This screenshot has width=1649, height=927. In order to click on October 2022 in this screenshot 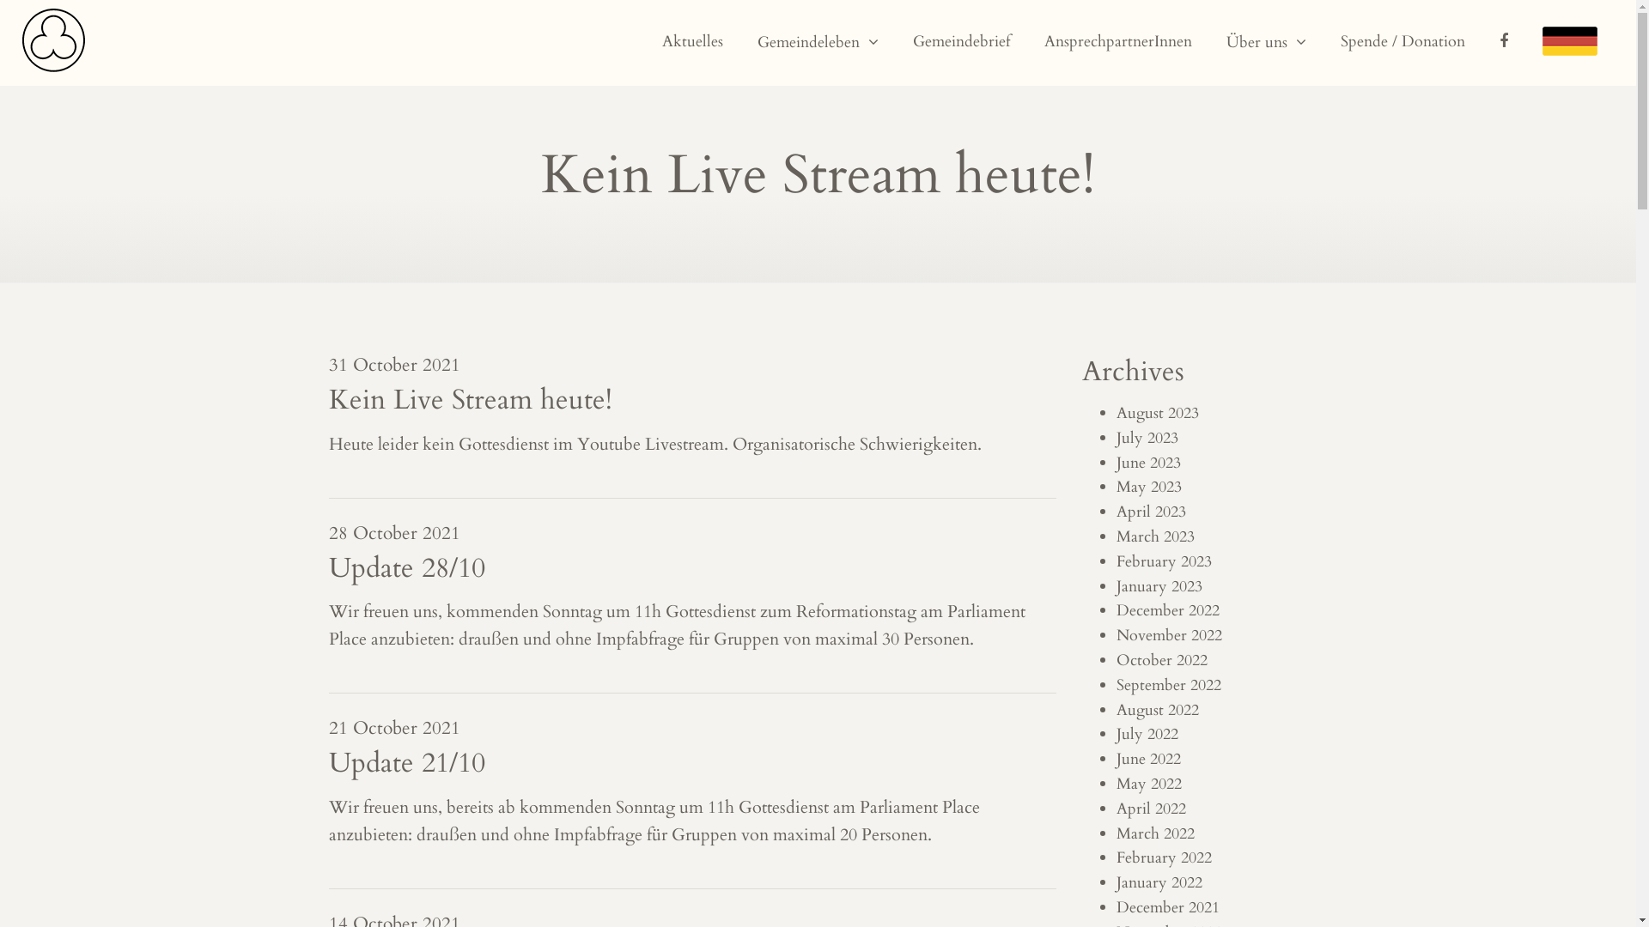, I will do `click(1162, 661)`.